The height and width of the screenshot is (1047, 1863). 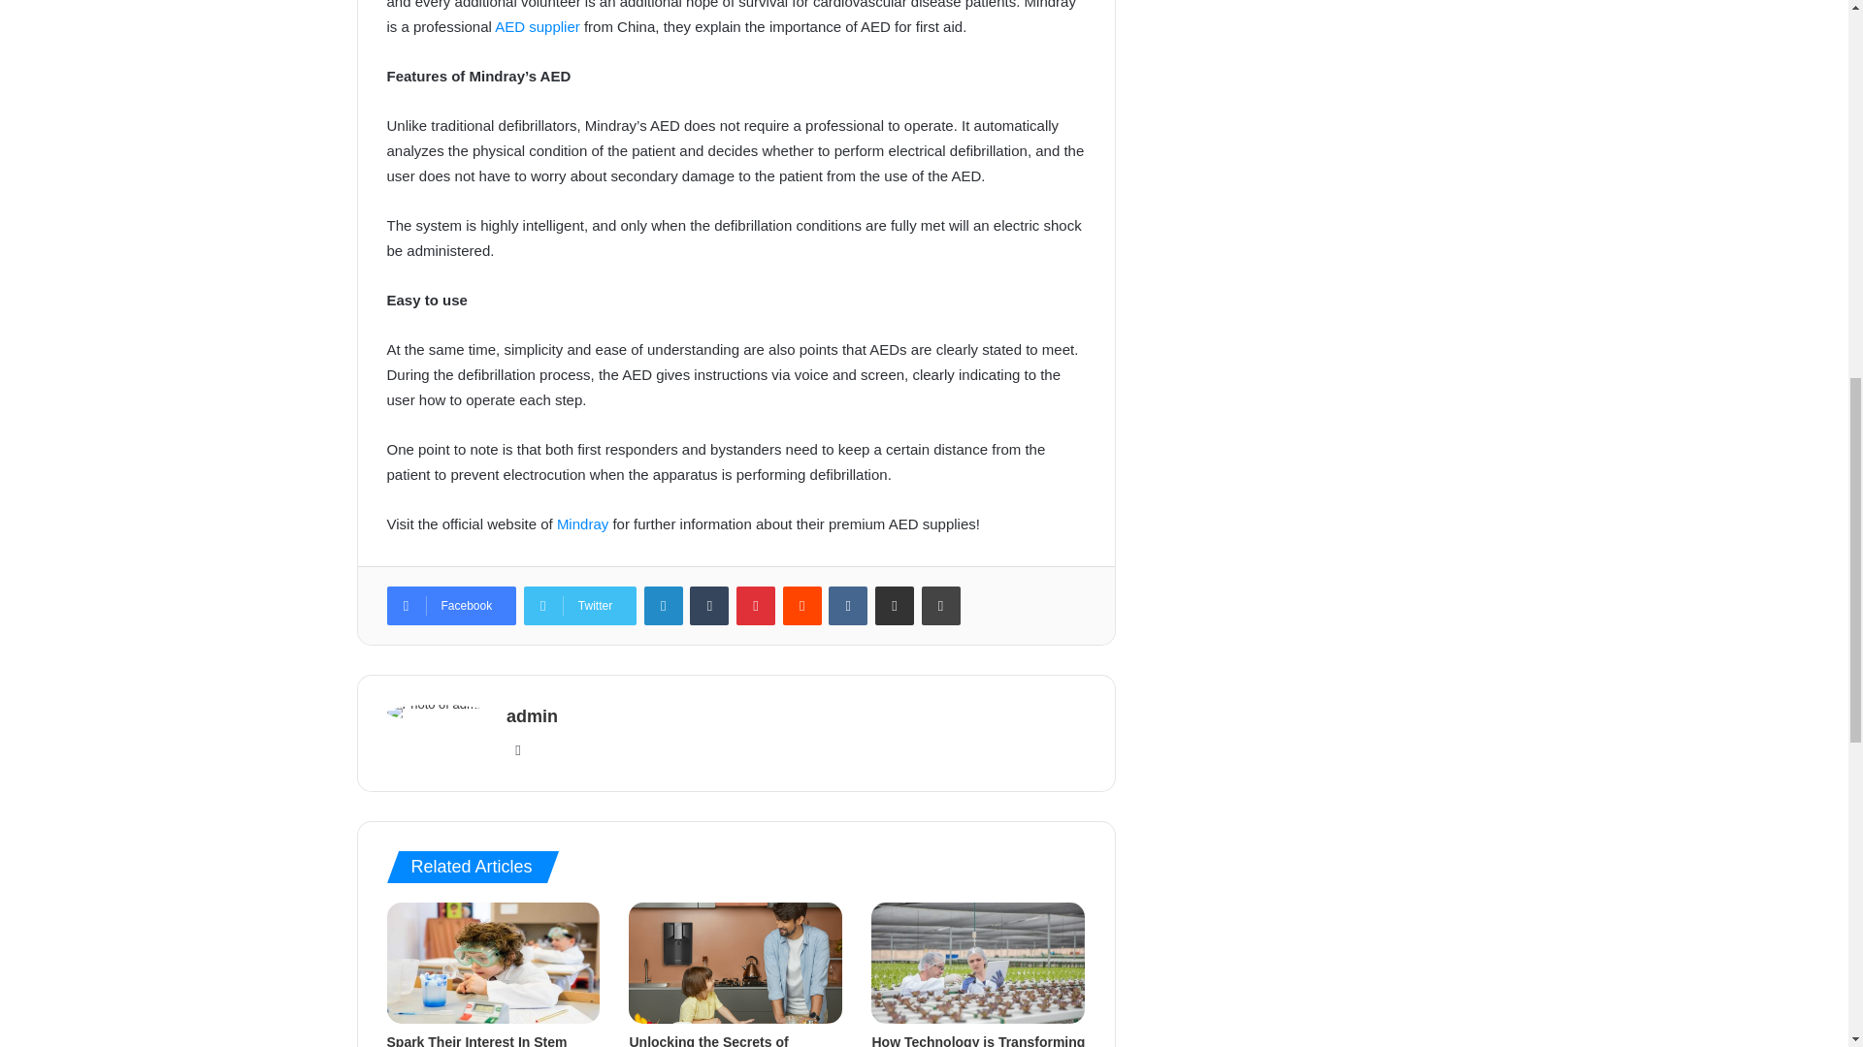 What do you see at coordinates (580, 605) in the screenshot?
I see `Twitter` at bounding box center [580, 605].